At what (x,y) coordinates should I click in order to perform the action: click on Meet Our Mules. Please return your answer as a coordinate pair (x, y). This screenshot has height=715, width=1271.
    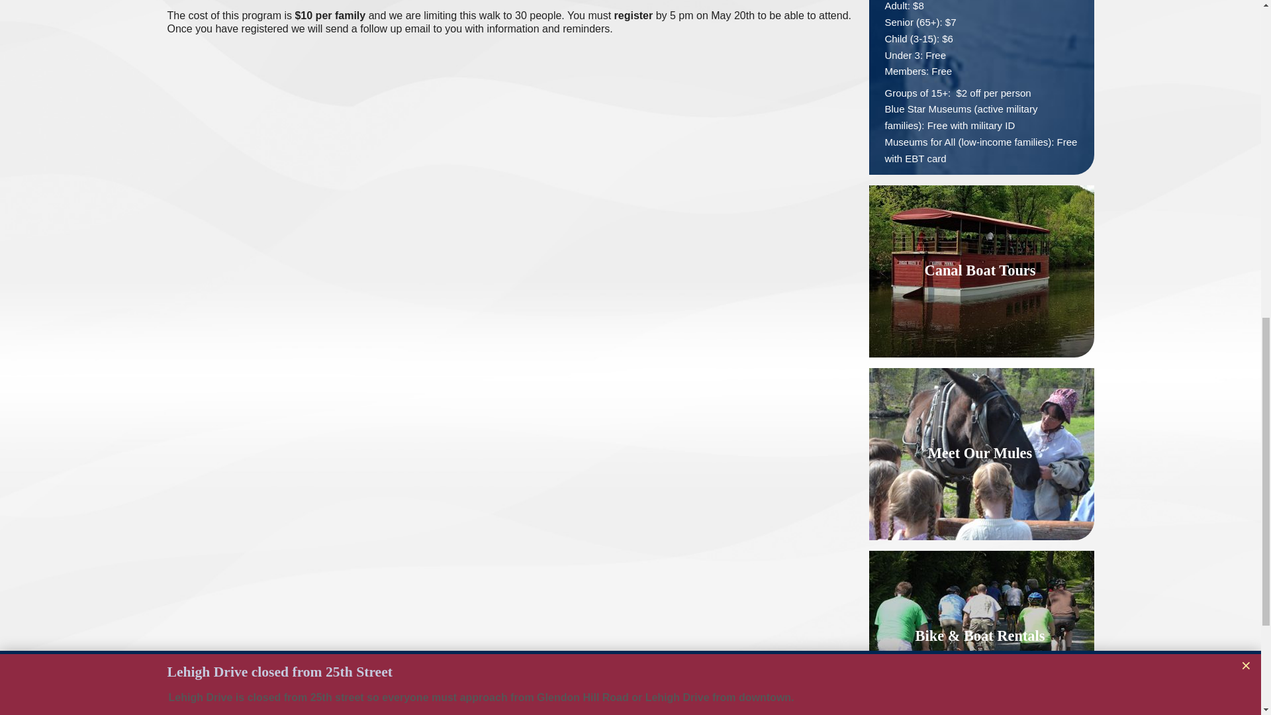
    Looking at the image, I should click on (982, 454).